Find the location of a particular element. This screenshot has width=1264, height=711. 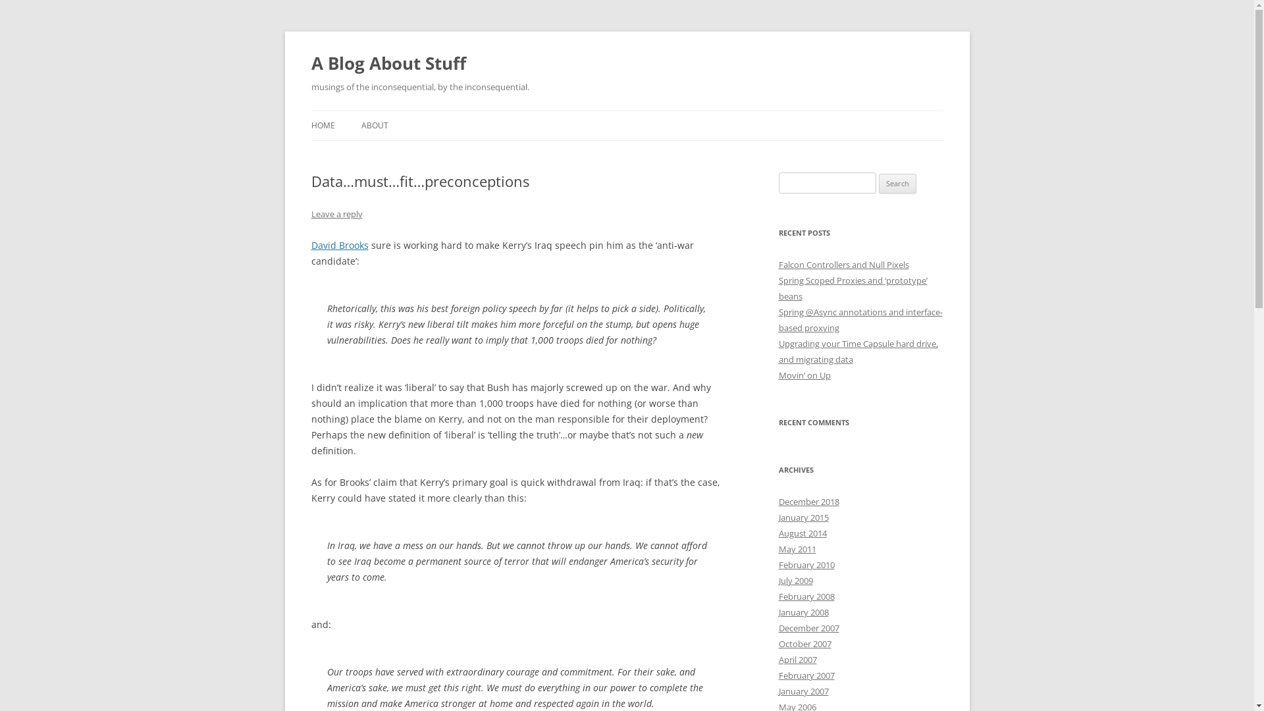

April 2007 is located at coordinates (797, 660).